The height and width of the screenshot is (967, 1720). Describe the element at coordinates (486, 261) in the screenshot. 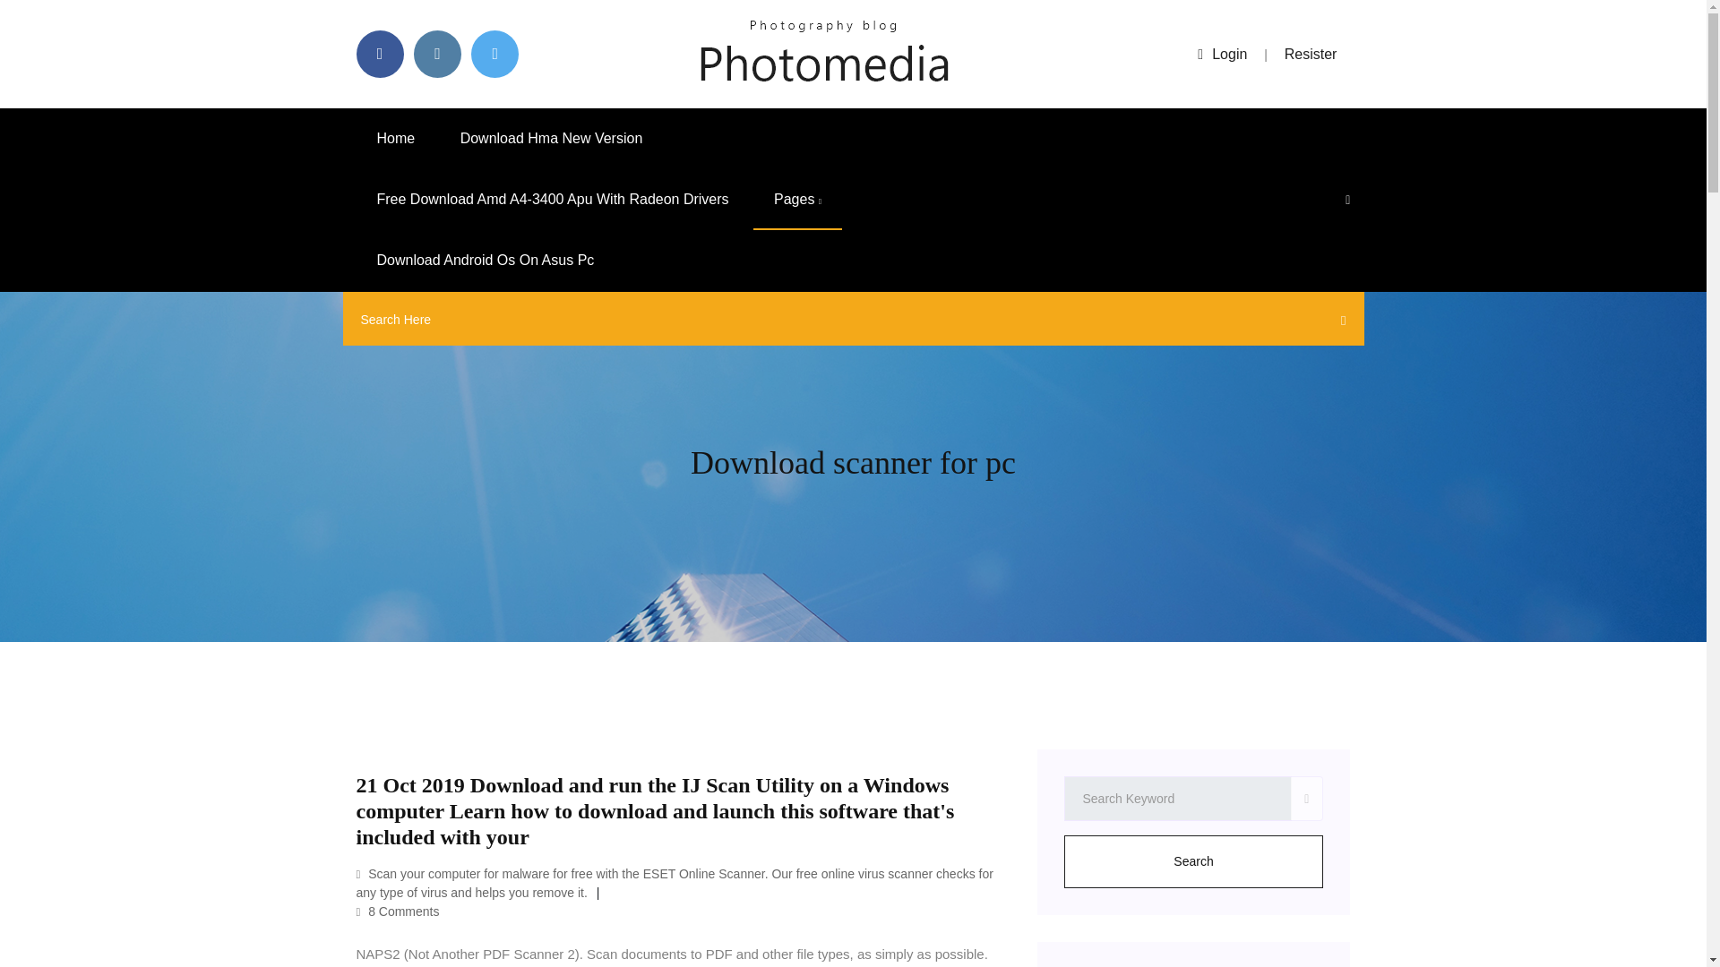

I see `Download Android Os On Asus Pc` at that location.